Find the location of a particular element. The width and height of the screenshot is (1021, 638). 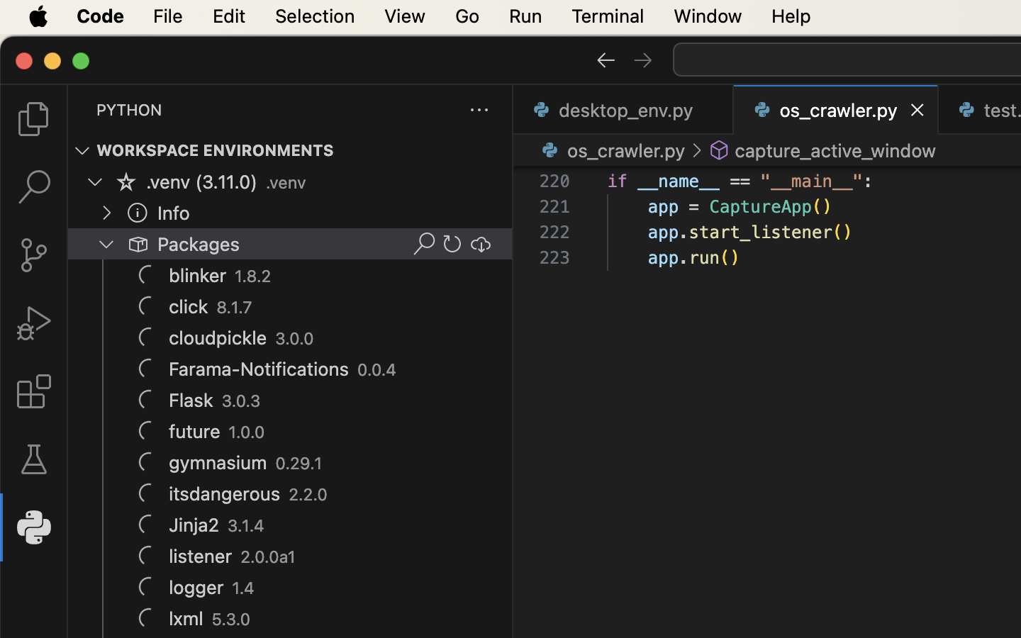

0  is located at coordinates (34, 255).